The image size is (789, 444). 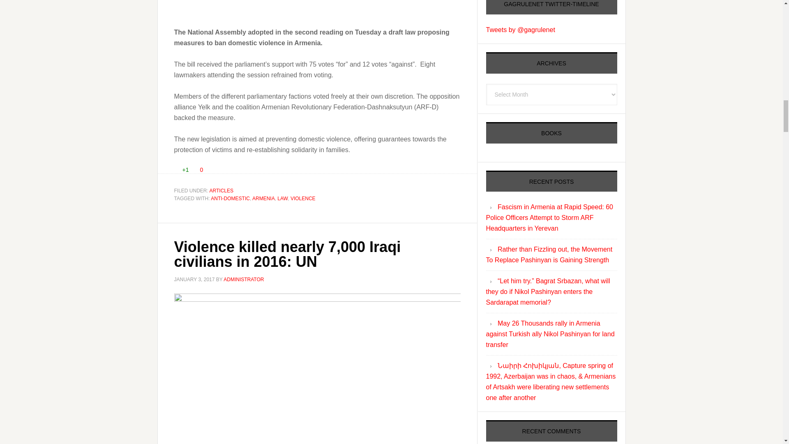 I want to click on Unlike, so click(x=194, y=169).